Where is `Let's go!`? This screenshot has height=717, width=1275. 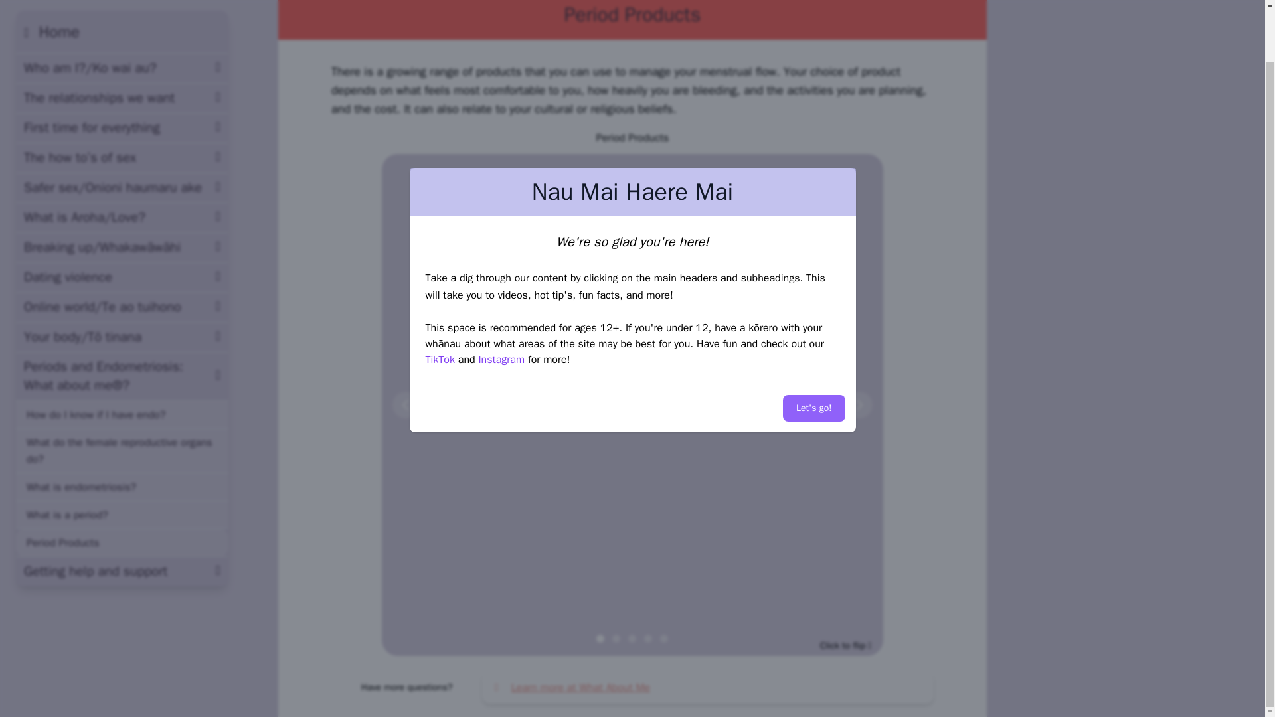
Let's go! is located at coordinates (813, 408).